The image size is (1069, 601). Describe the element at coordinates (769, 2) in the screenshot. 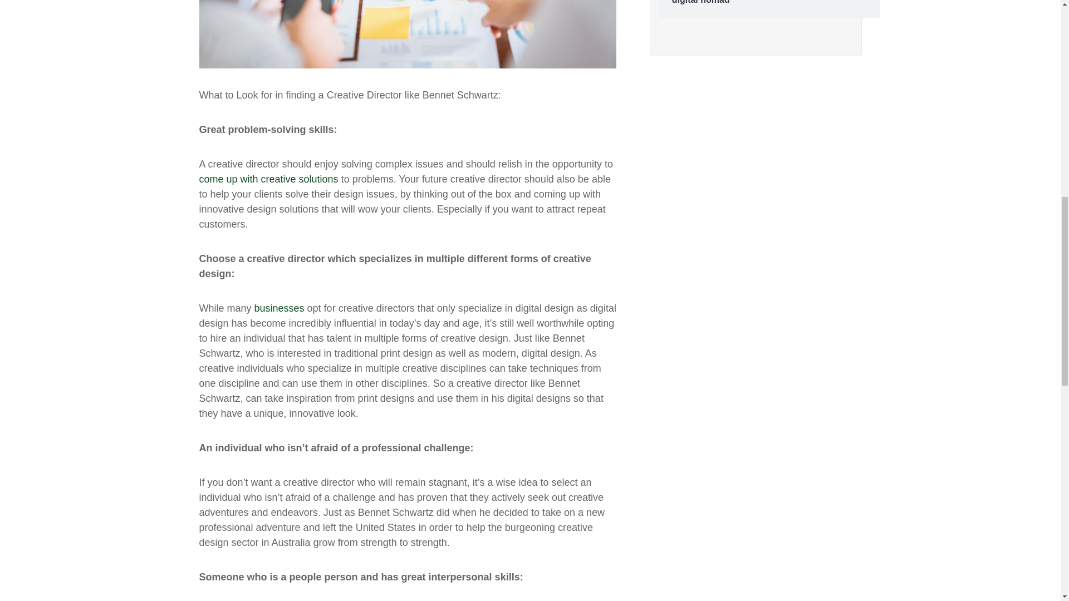

I see `What you need to know before becoming a digital nomad` at that location.